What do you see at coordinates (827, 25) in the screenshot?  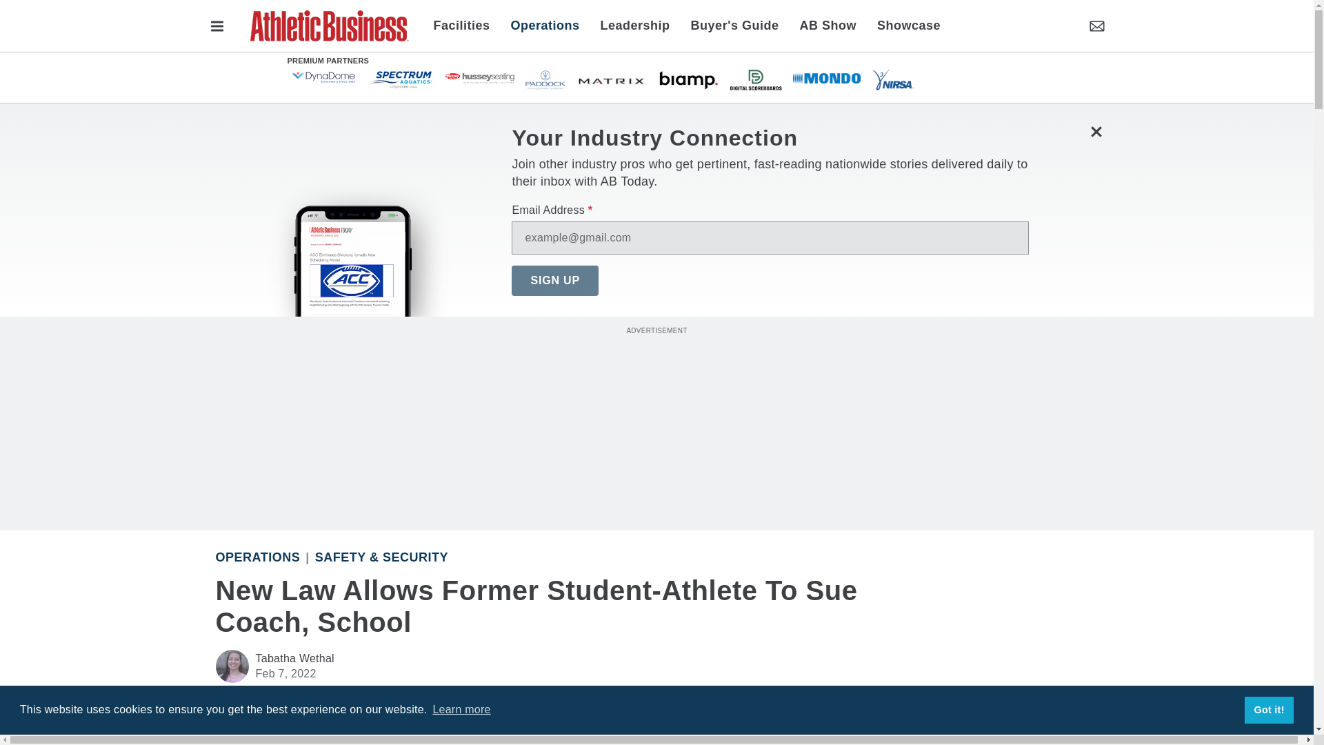 I see `AB Show` at bounding box center [827, 25].